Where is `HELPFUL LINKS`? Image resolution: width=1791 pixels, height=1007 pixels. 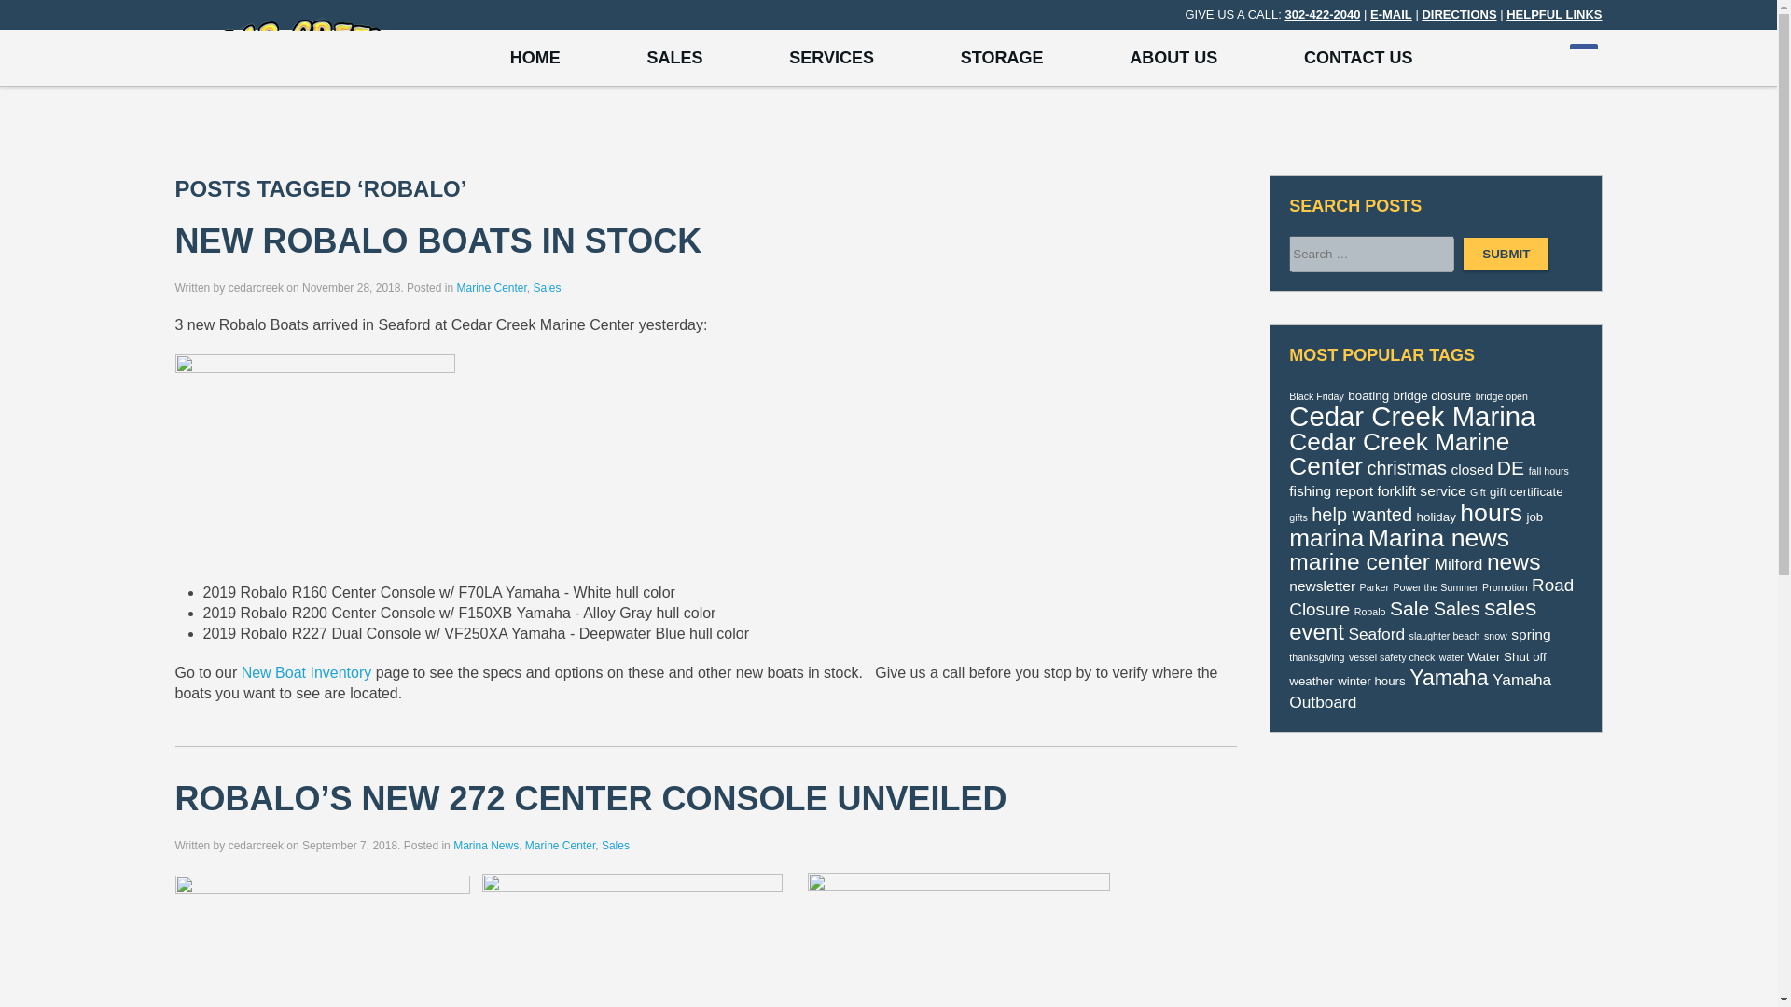
HELPFUL LINKS is located at coordinates (1553, 13).